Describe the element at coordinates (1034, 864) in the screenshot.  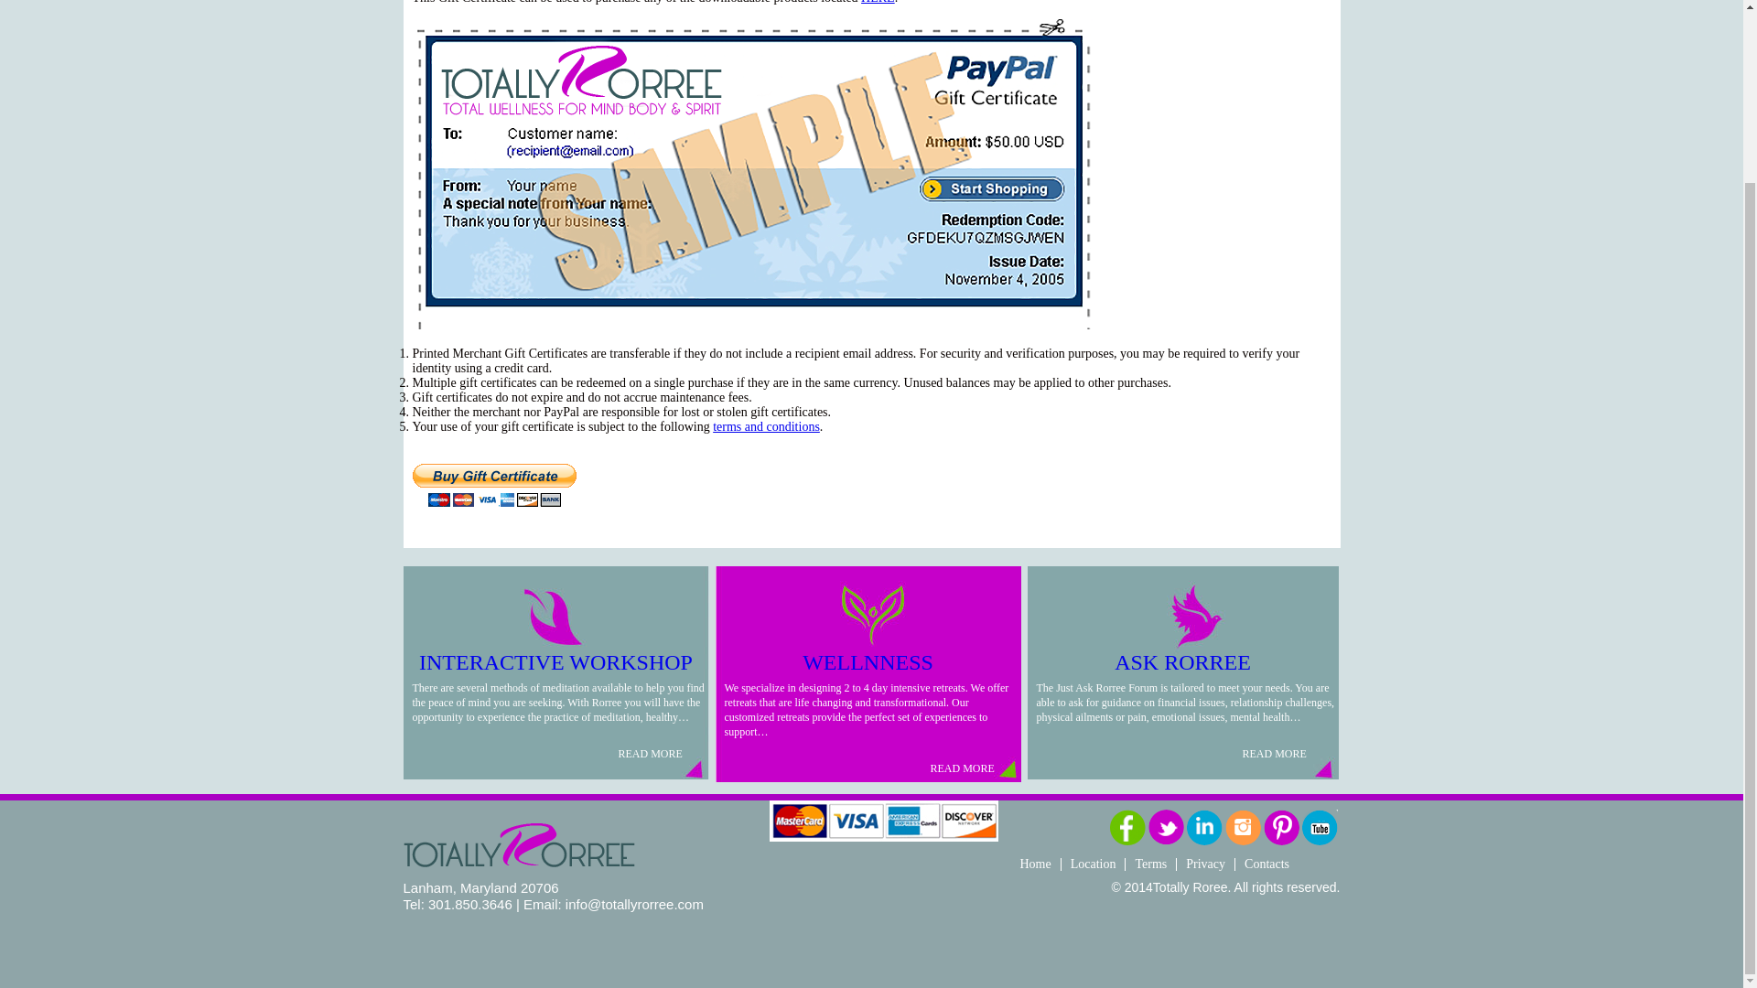
I see `Home` at that location.